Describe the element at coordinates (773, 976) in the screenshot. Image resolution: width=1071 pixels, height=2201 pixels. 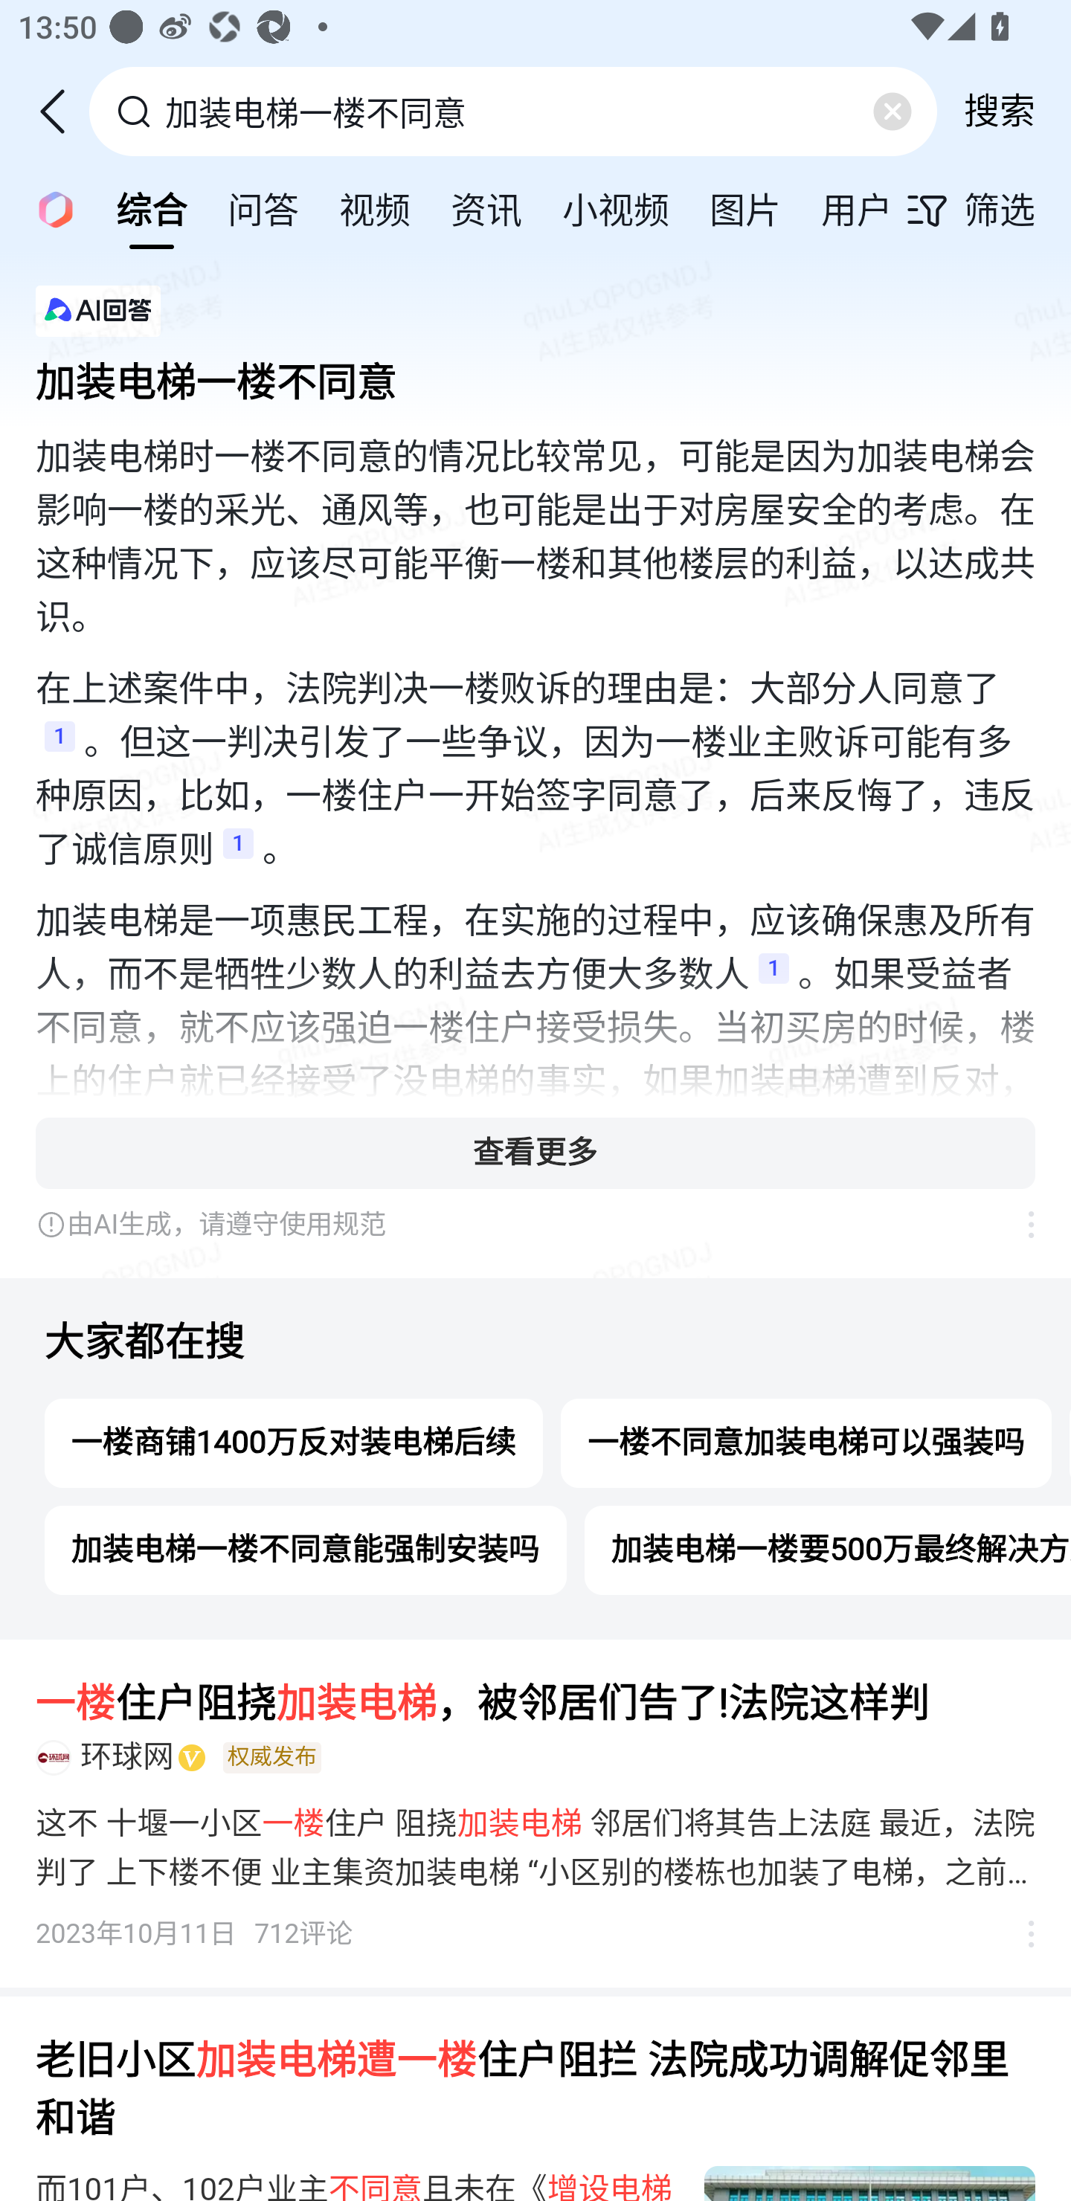
I see `1` at that location.